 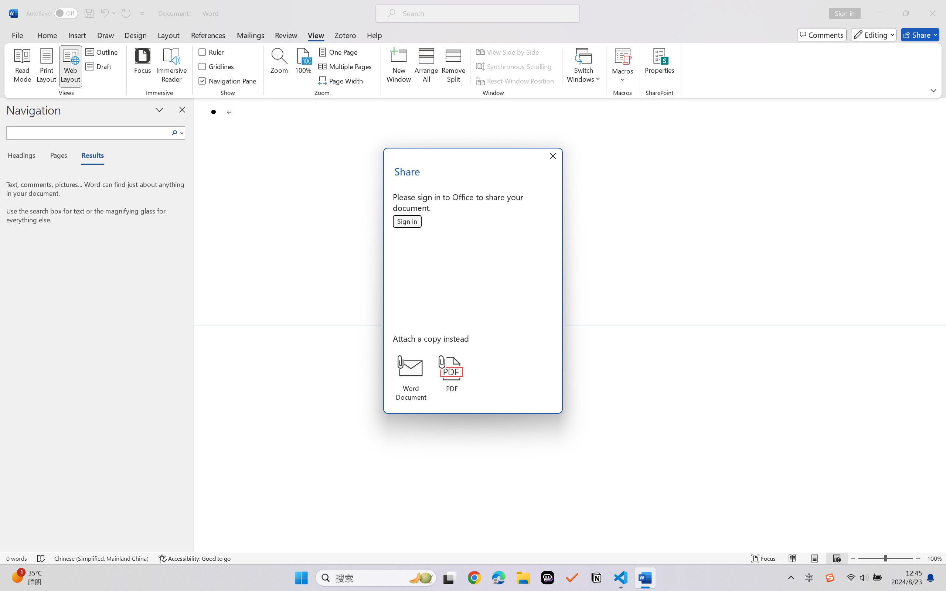 I want to click on Arrange All, so click(x=426, y=66).